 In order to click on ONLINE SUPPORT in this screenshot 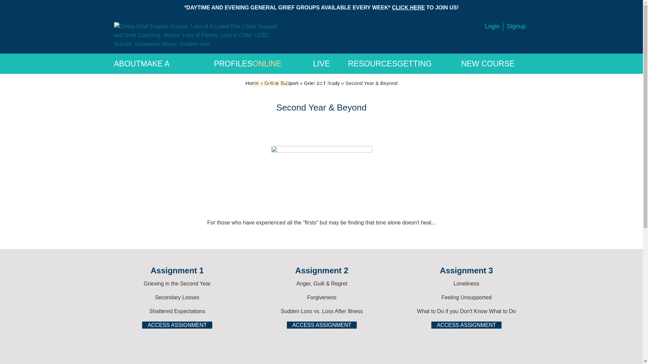, I will do `click(283, 63)`.